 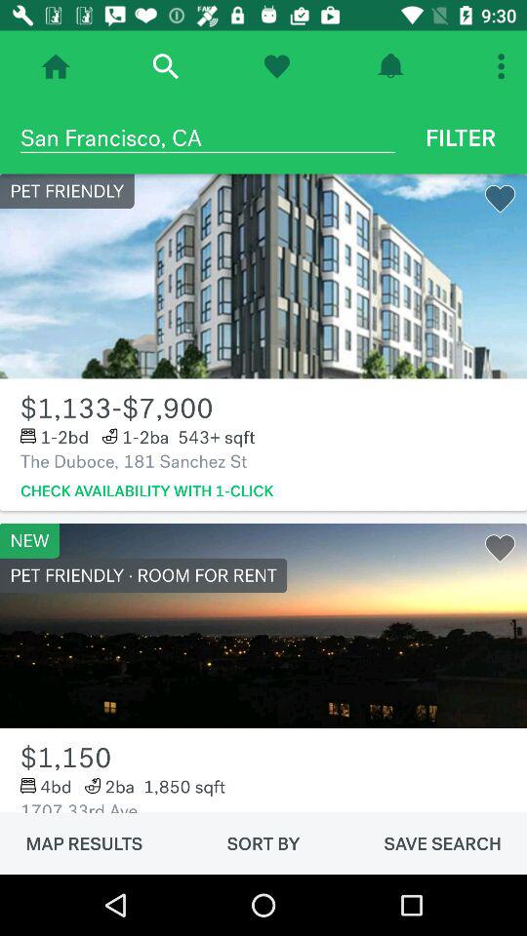 What do you see at coordinates (84, 843) in the screenshot?
I see `jump until the map results` at bounding box center [84, 843].